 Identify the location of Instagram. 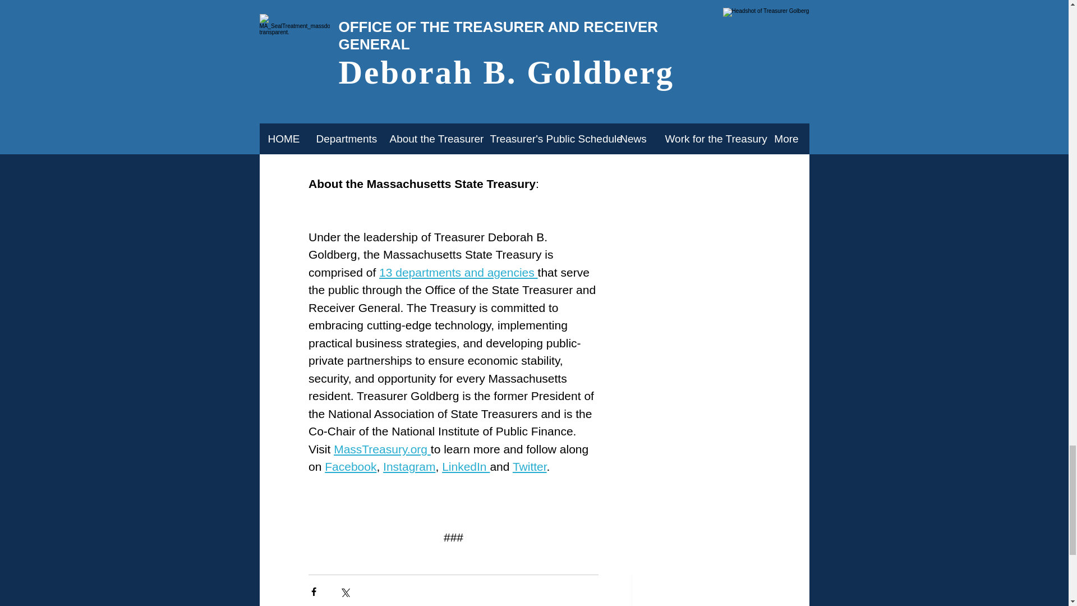
(409, 466).